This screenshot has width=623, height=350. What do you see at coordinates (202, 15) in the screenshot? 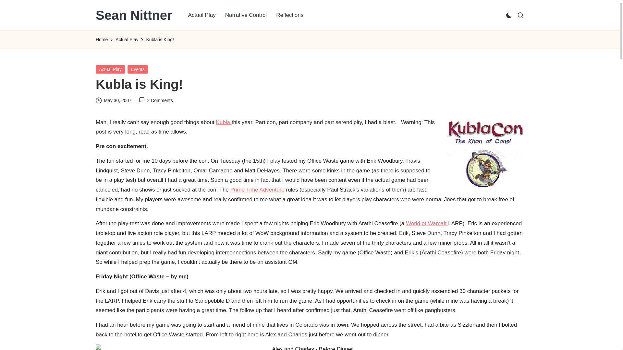
I see `Actual Play` at bounding box center [202, 15].